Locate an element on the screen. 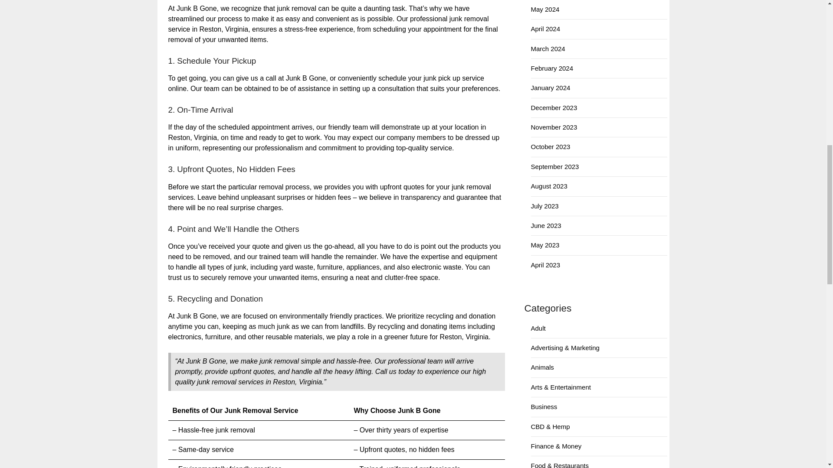  July 2023 is located at coordinates (545, 205).